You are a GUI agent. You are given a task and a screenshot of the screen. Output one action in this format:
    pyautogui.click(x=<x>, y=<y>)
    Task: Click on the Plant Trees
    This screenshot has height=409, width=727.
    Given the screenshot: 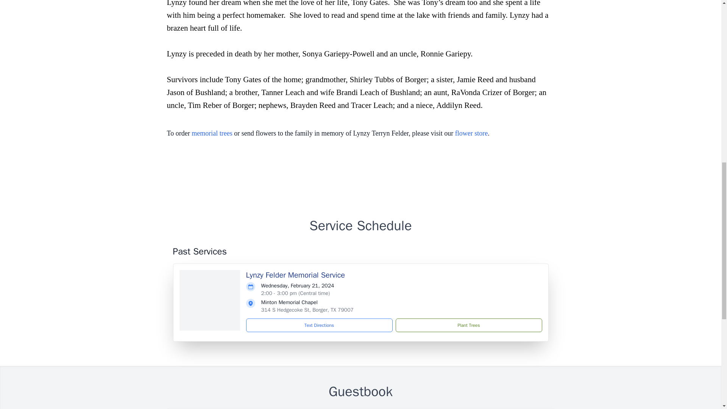 What is the action you would take?
    pyautogui.click(x=468, y=325)
    